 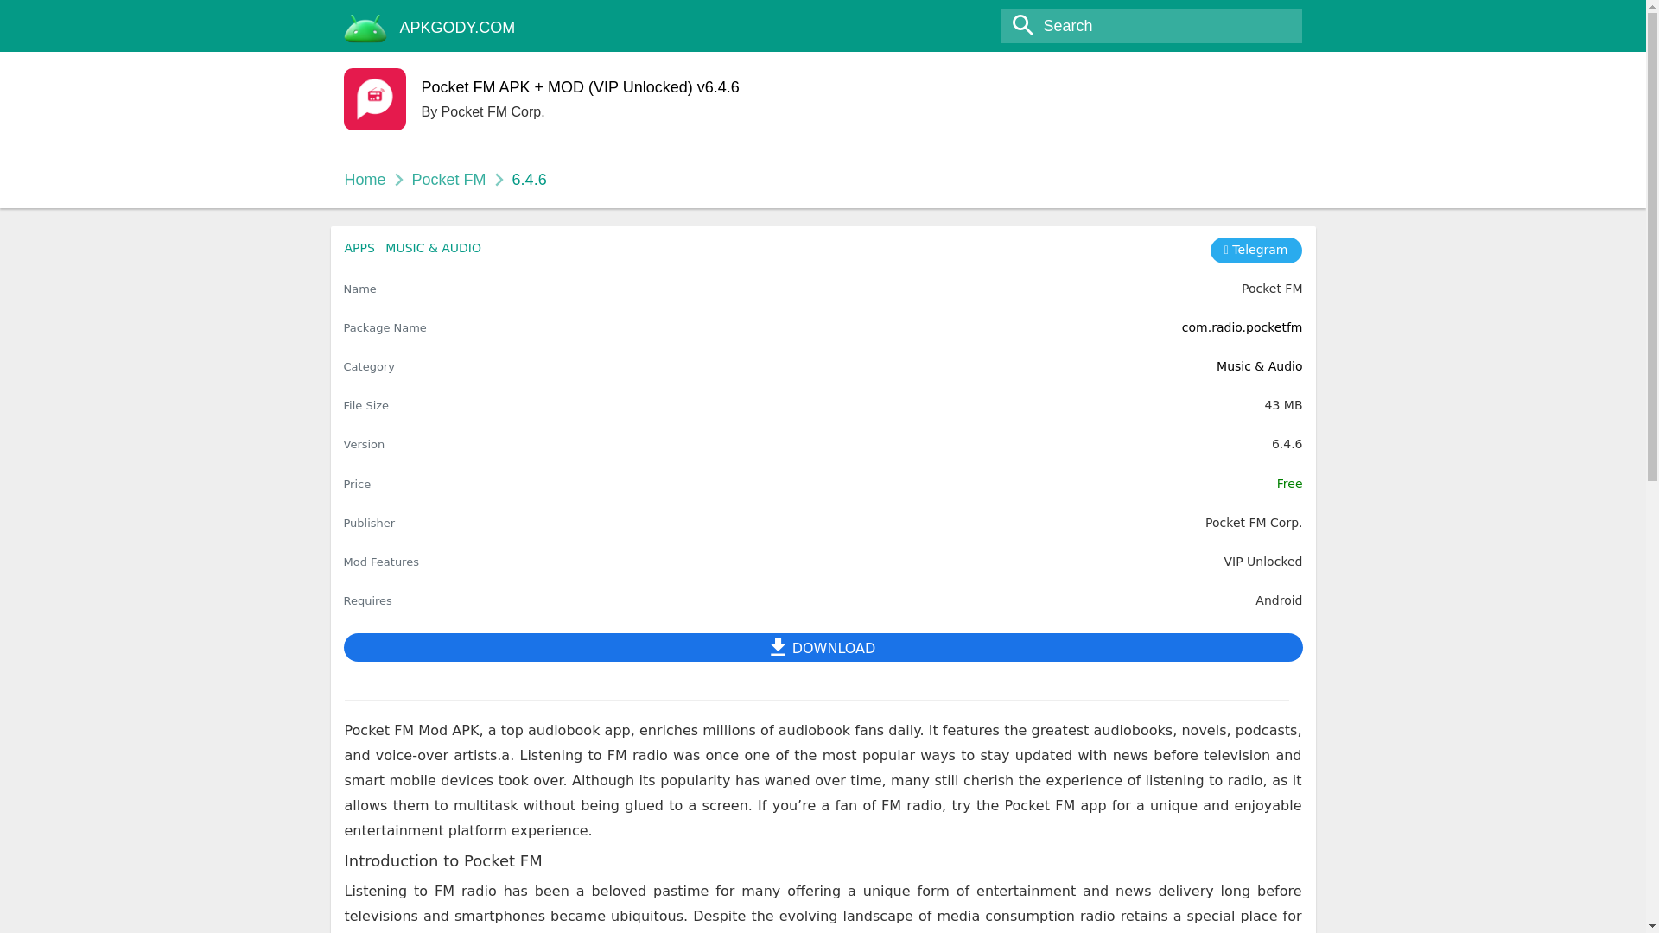 I want to click on APKGODY.COM, so click(x=458, y=28).